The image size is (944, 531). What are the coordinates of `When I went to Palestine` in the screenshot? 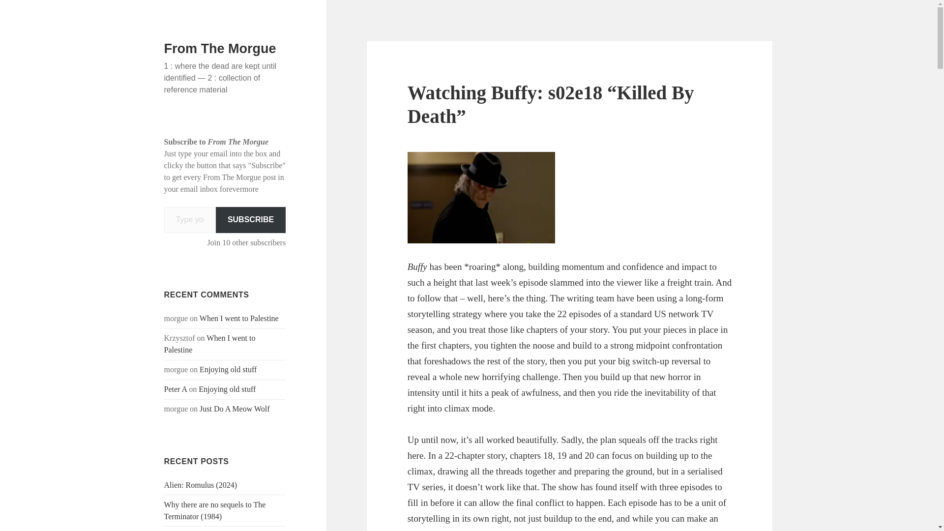 It's located at (210, 344).